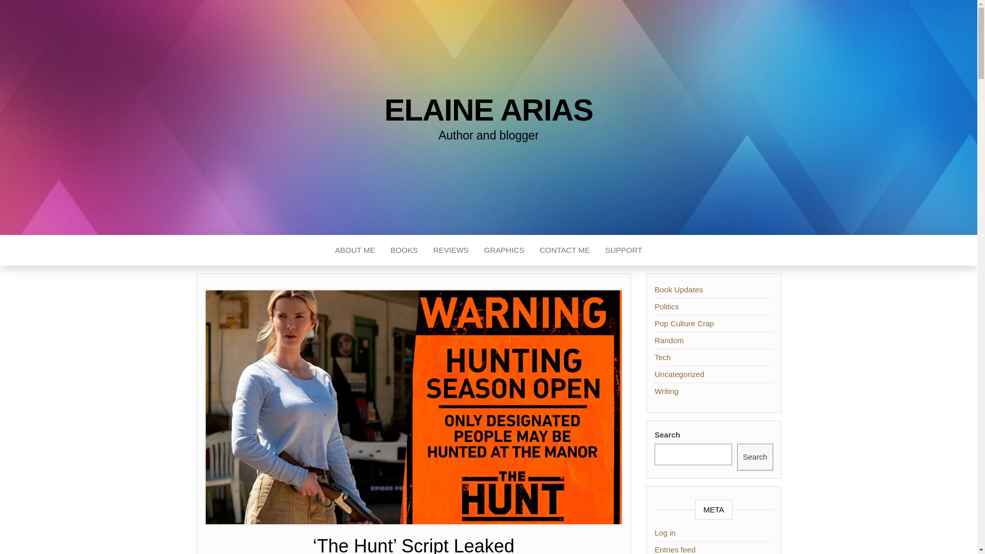 Image resolution: width=985 pixels, height=554 pixels. Describe the element at coordinates (450, 250) in the screenshot. I see `REVIEWS` at that location.